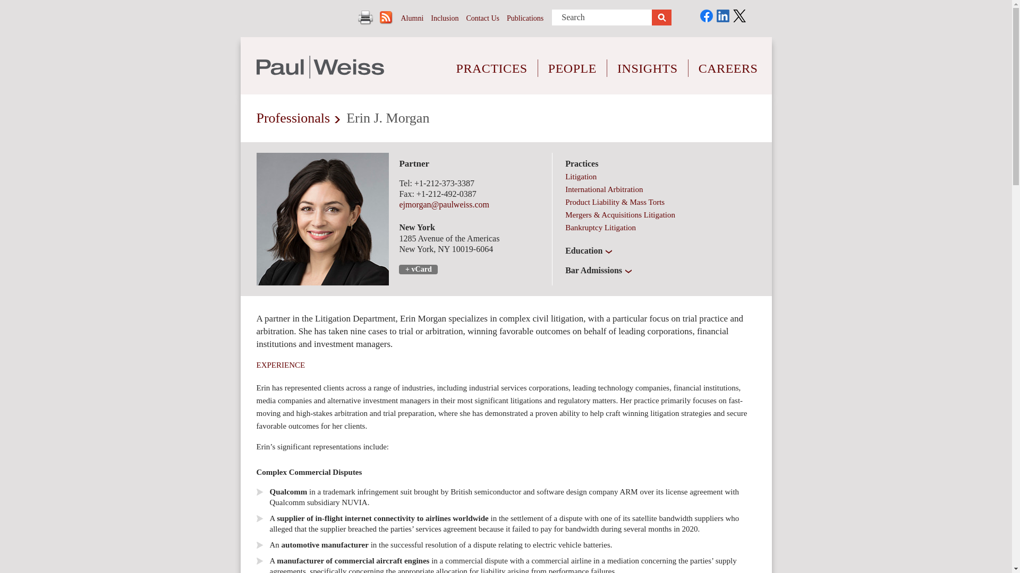  I want to click on Inclusion, so click(444, 18).